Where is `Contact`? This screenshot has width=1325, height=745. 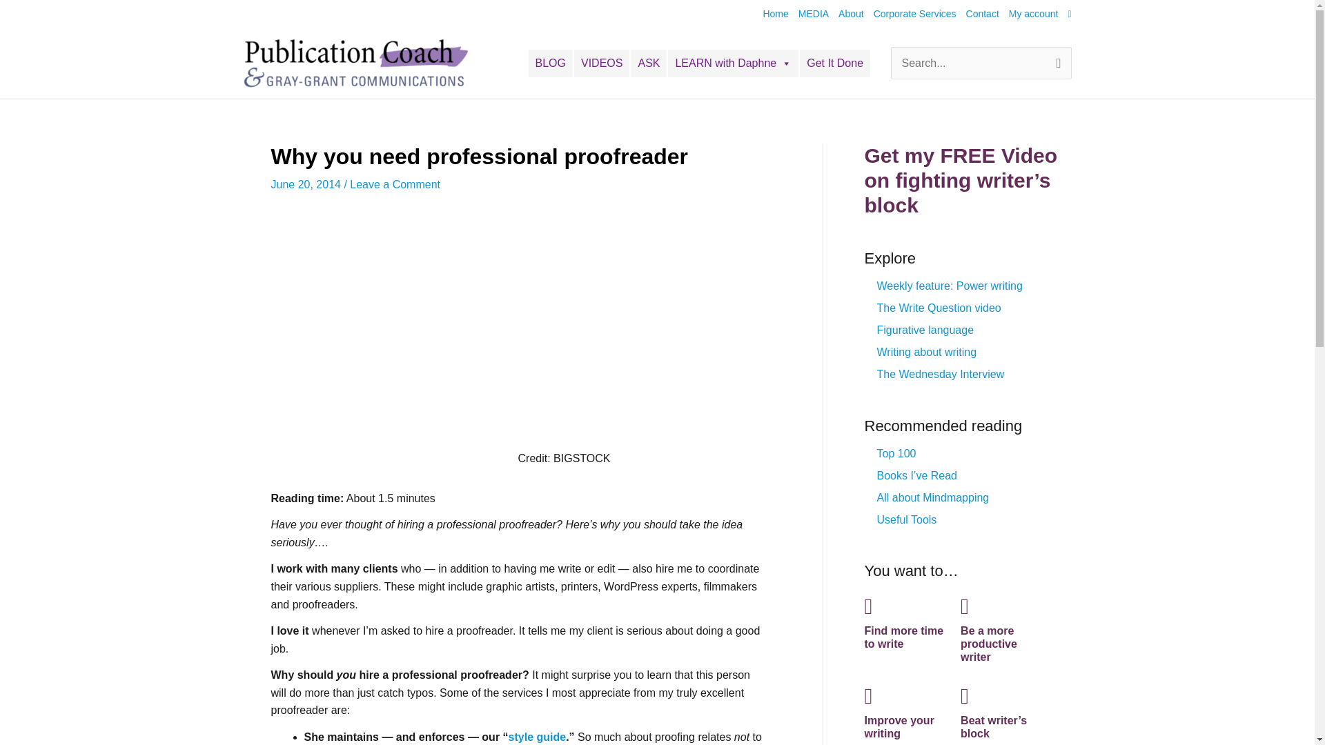
Contact is located at coordinates (977, 14).